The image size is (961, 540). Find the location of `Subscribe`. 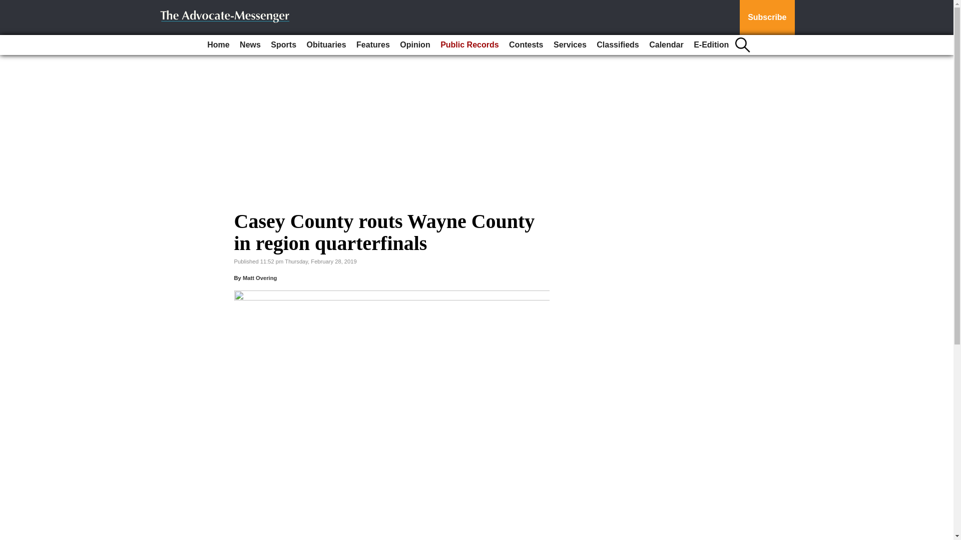

Subscribe is located at coordinates (767, 17).